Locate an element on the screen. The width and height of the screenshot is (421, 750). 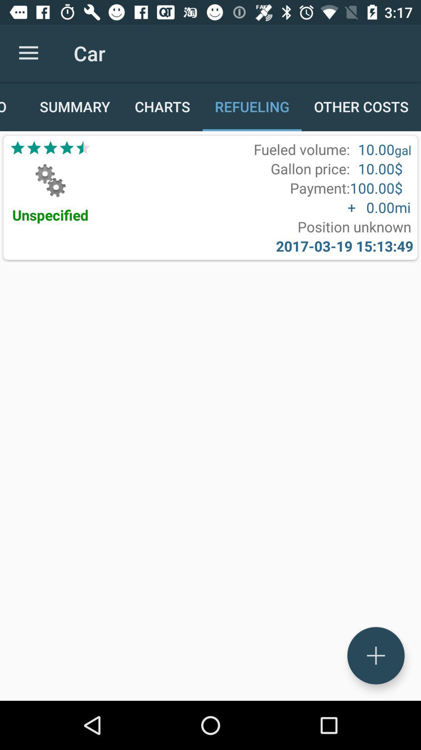
open item to the right of 100.00 is located at coordinates (402, 207).